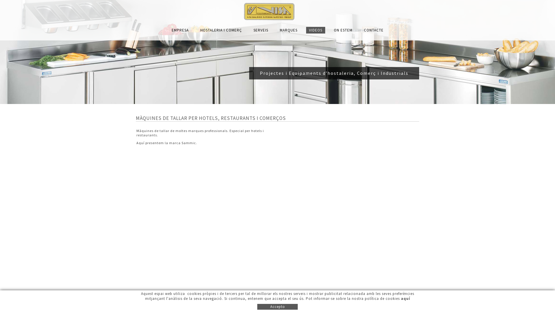 The width and height of the screenshot is (555, 312). I want to click on esp, so click(210, 307).